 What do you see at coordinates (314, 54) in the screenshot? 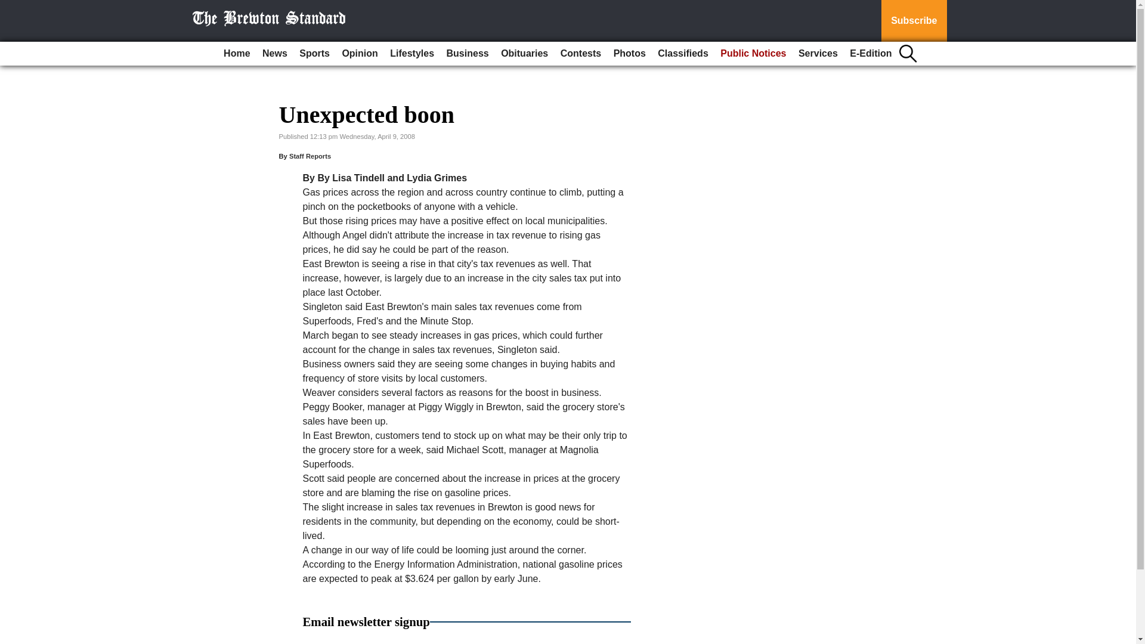
I see `Sports` at bounding box center [314, 54].